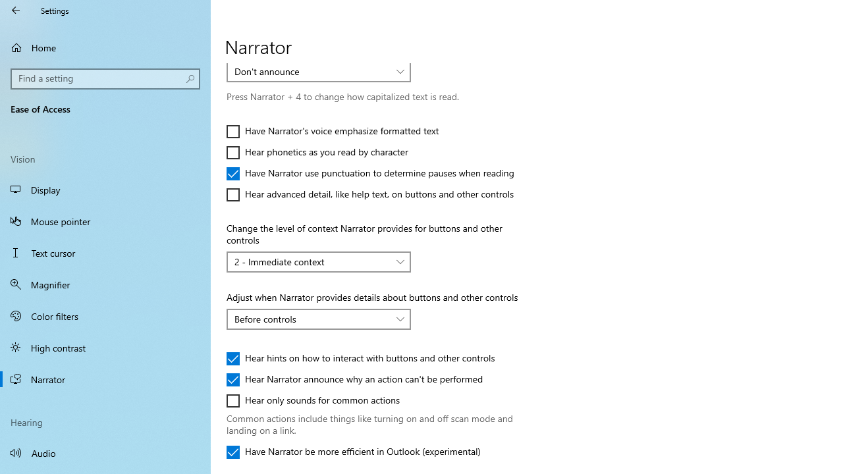 The height and width of the screenshot is (474, 843). What do you see at coordinates (105, 253) in the screenshot?
I see `Text cursor` at bounding box center [105, 253].